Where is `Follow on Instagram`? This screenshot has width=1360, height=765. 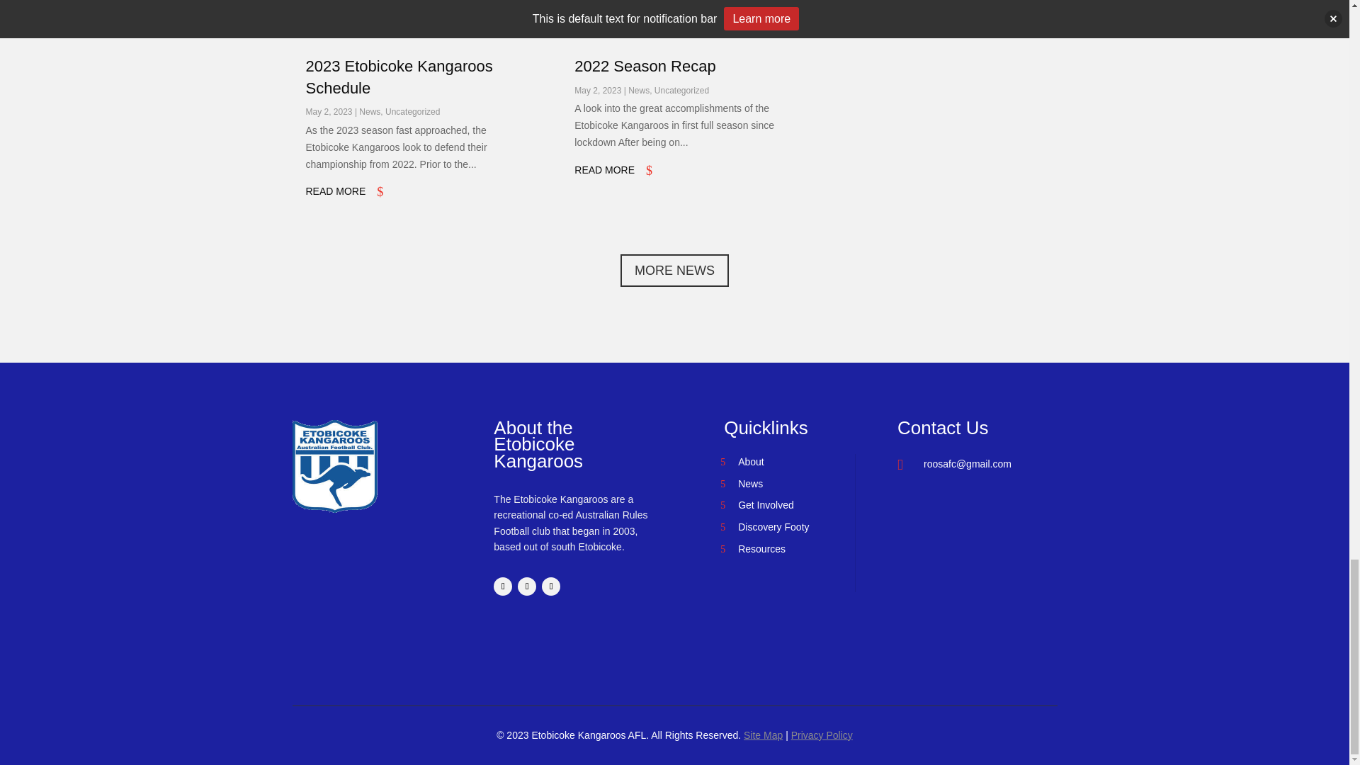
Follow on Instagram is located at coordinates (527, 586).